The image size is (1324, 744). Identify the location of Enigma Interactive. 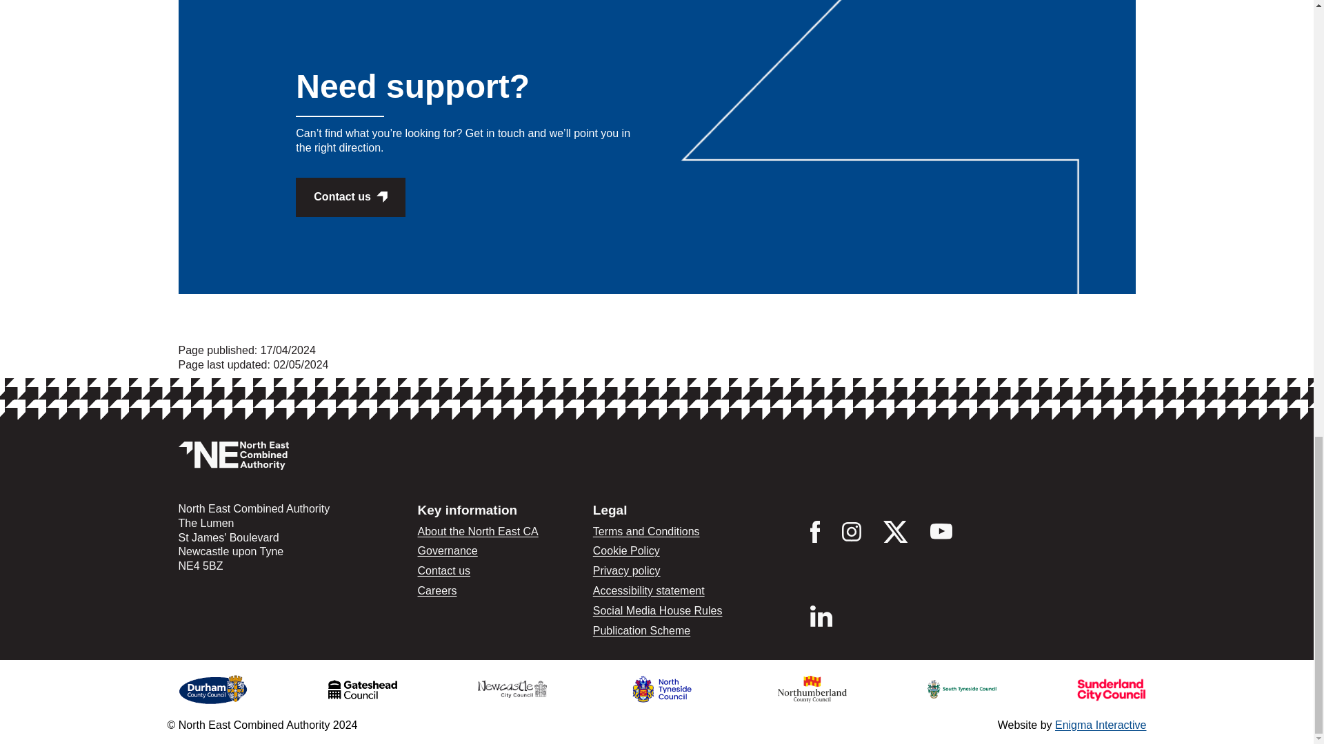
(1101, 725).